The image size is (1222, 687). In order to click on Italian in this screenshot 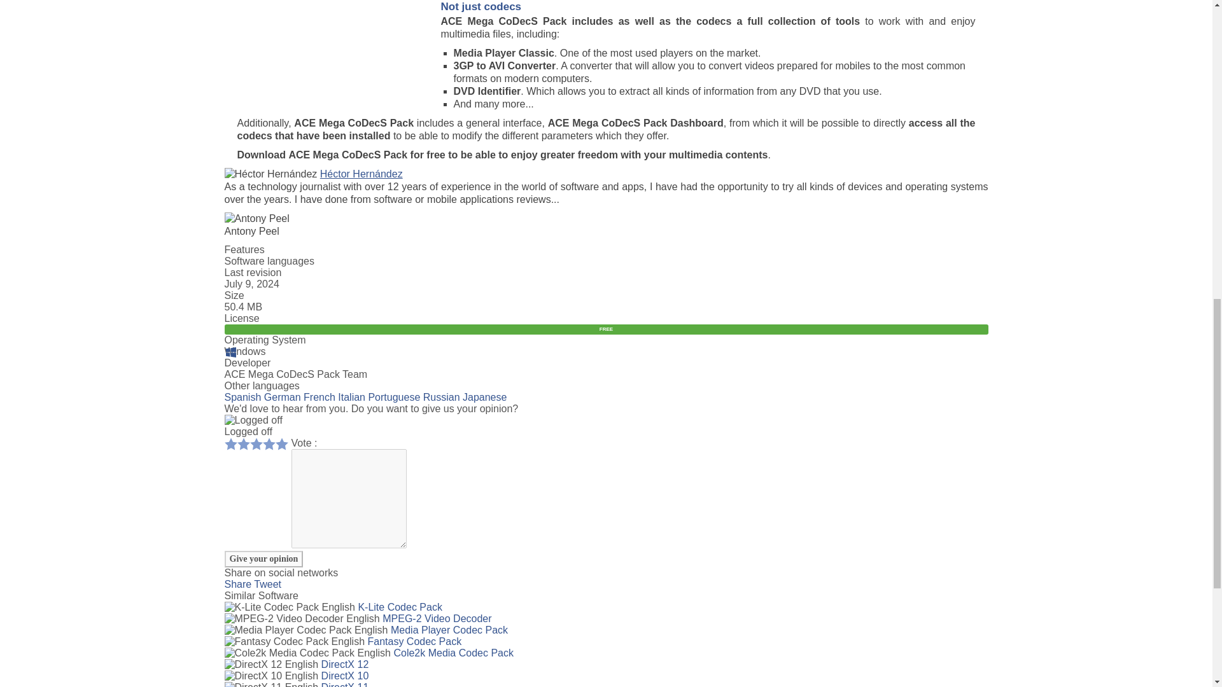, I will do `click(351, 397)`.